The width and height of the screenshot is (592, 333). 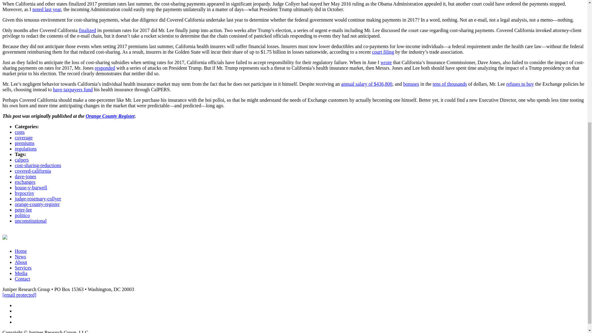 I want to click on calpers, so click(x=22, y=160).